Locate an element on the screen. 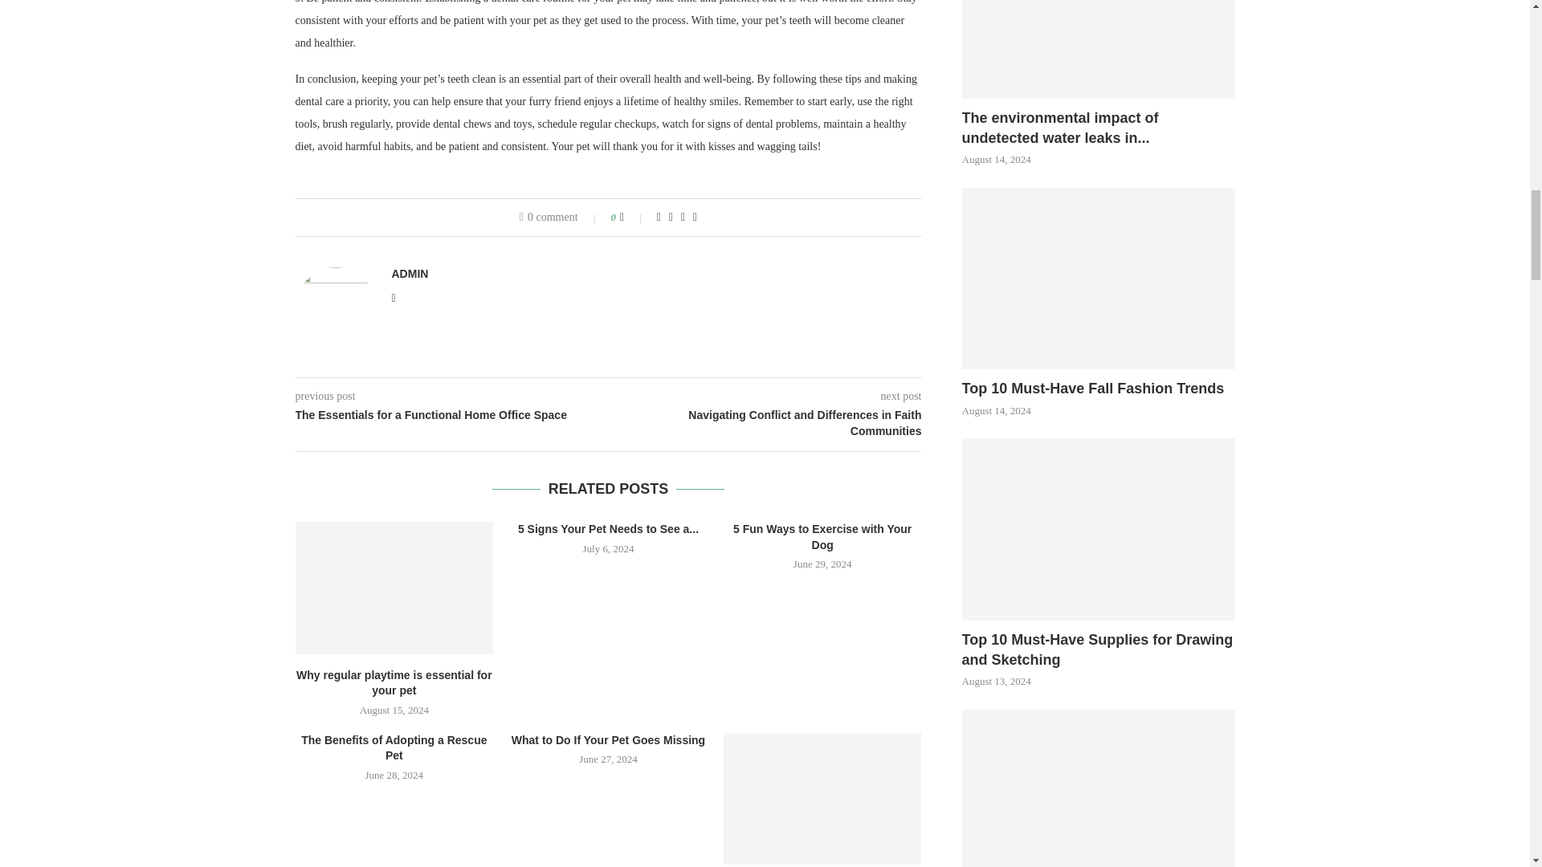 The width and height of the screenshot is (1542, 867). Why regular playtime is essential for your pet is located at coordinates (394, 588).